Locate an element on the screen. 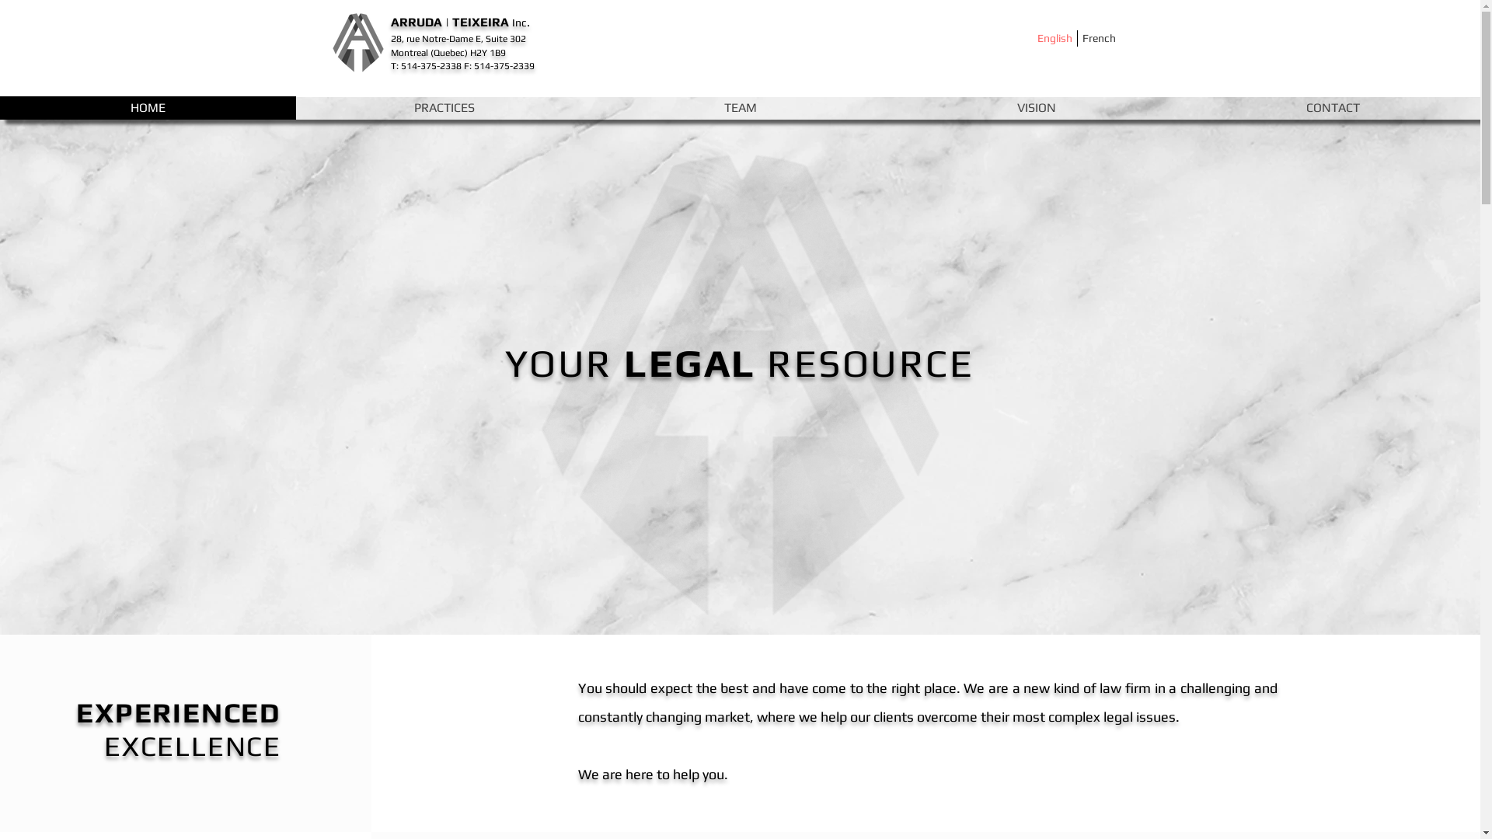 The height and width of the screenshot is (839, 1492). PRACTICES is located at coordinates (444, 108).